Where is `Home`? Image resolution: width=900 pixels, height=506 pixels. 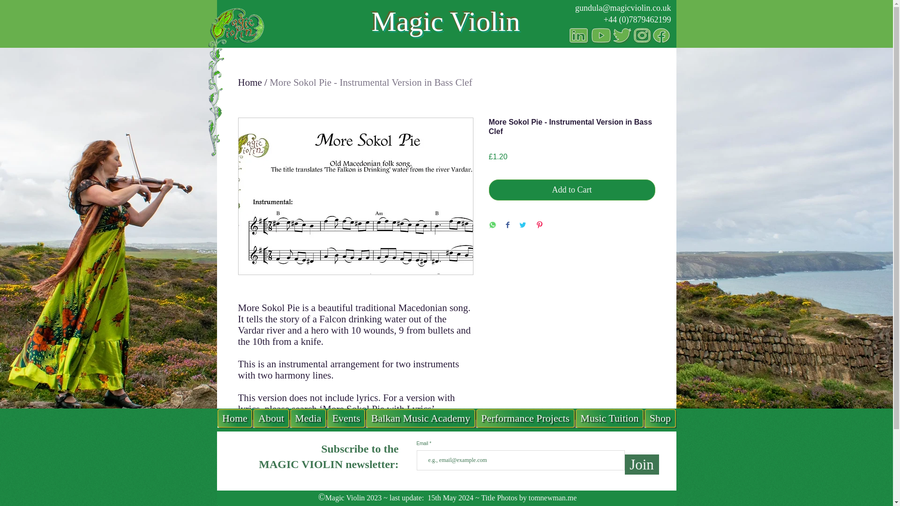
Home is located at coordinates (235, 418).